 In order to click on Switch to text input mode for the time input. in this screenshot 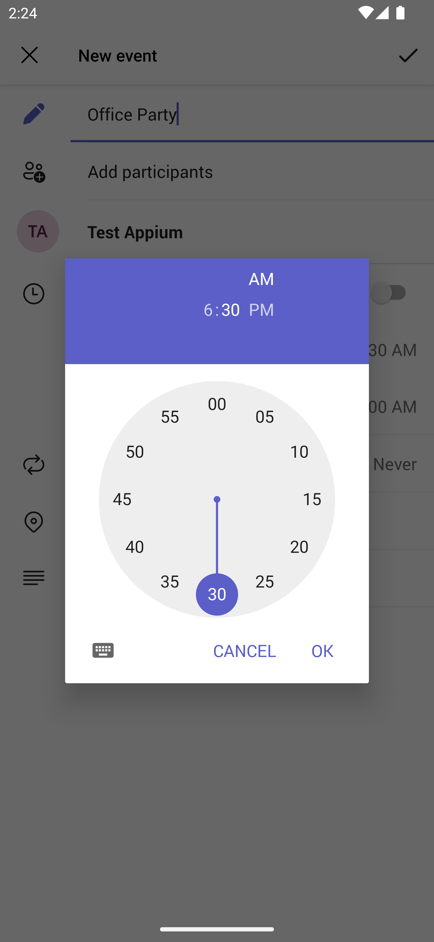, I will do `click(103, 650)`.